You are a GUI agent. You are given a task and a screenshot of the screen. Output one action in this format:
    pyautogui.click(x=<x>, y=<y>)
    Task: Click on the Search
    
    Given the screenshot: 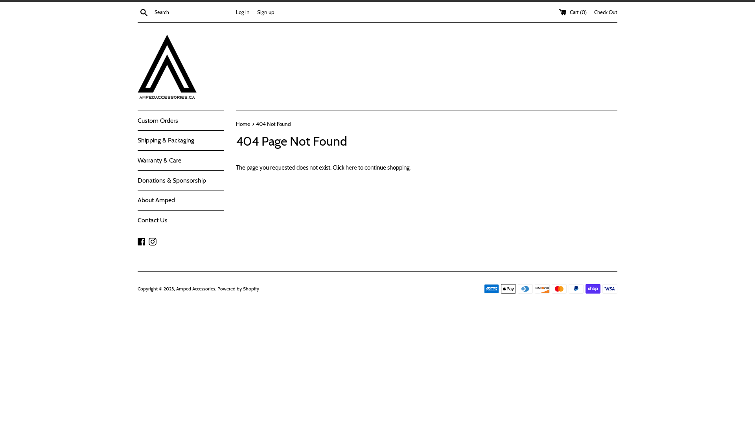 What is the action you would take?
    pyautogui.click(x=144, y=12)
    